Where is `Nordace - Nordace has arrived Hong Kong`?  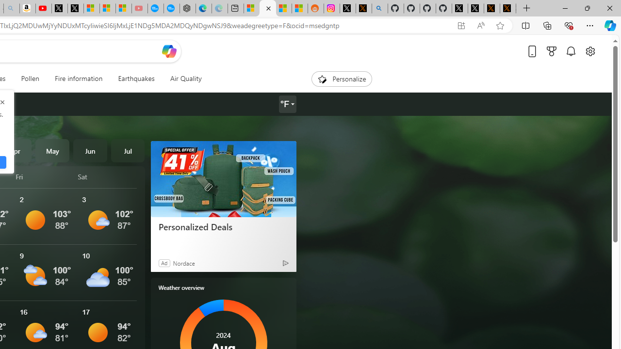
Nordace - Nordace has arrived Hong Kong is located at coordinates (188, 9).